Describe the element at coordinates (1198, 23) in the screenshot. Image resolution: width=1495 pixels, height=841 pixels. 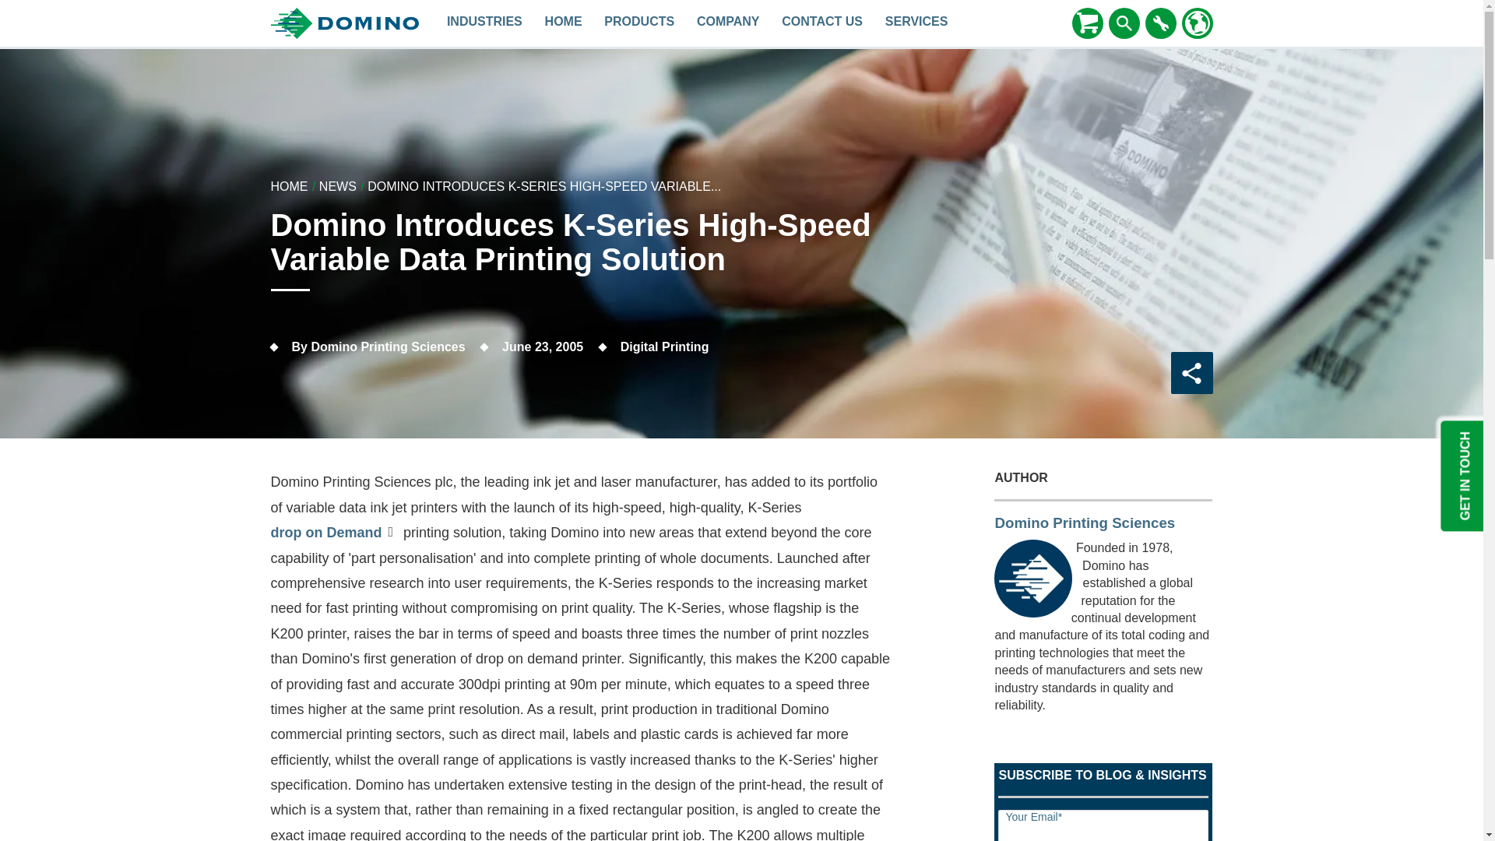
I see `Change Region` at that location.